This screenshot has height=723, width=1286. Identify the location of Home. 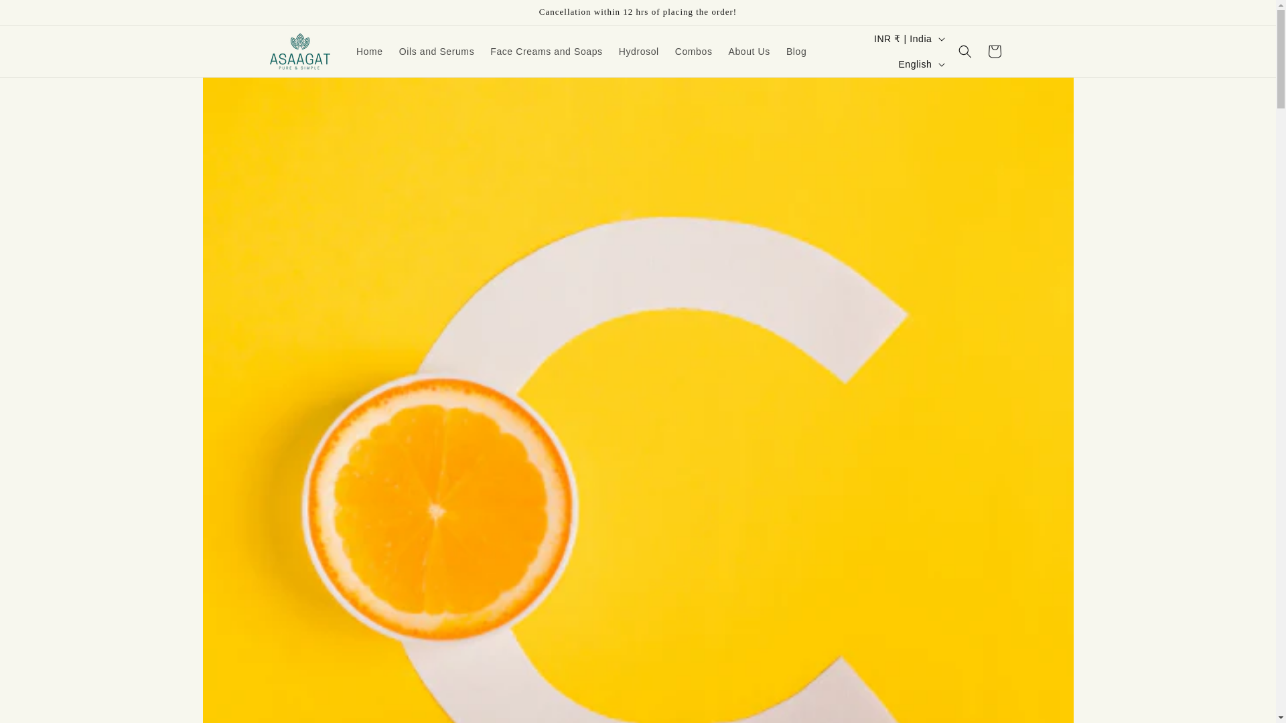
(370, 52).